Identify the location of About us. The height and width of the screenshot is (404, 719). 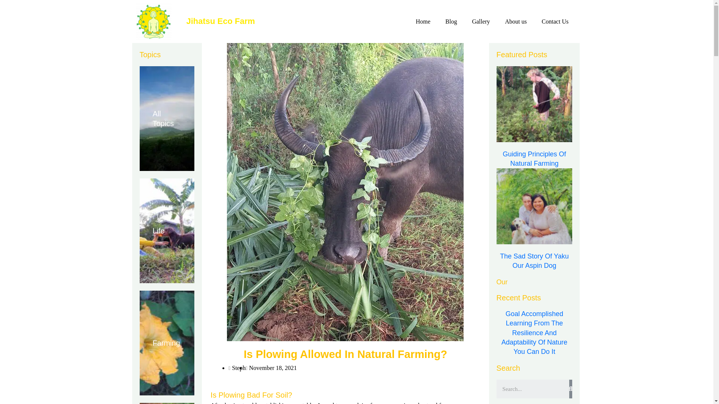
(516, 22).